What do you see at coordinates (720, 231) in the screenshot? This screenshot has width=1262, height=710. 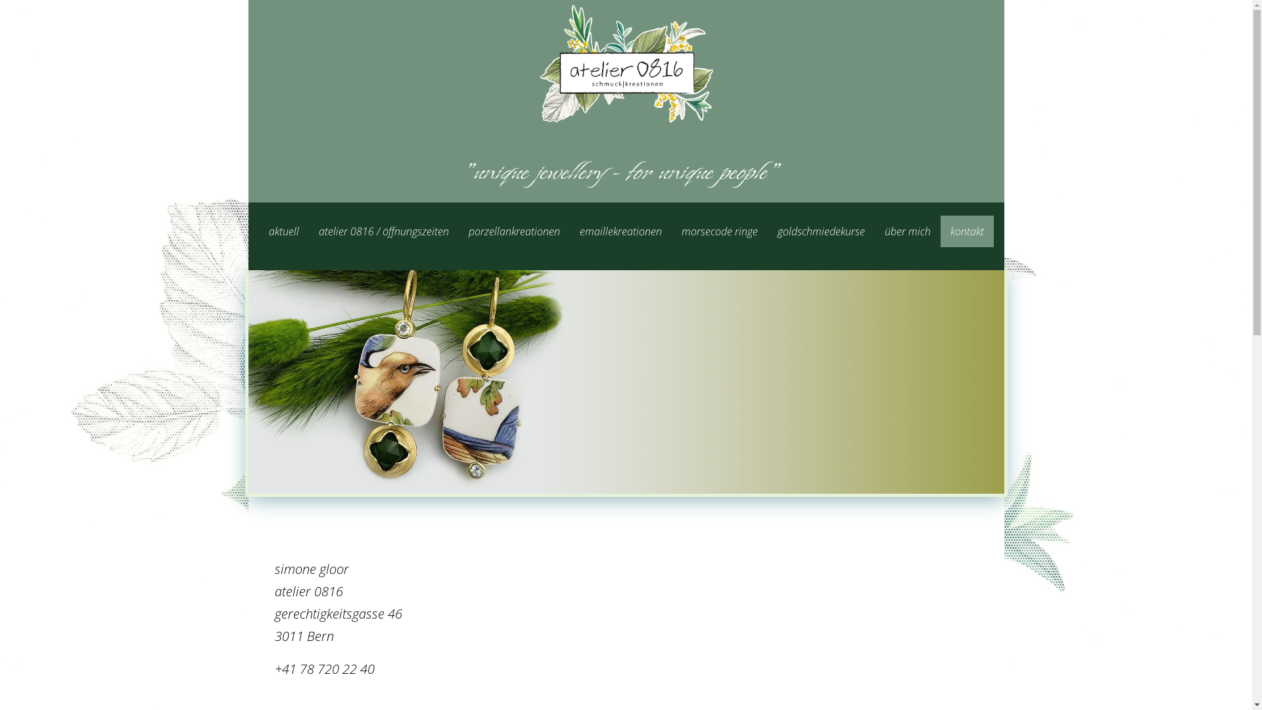 I see `morsecode ringe` at bounding box center [720, 231].